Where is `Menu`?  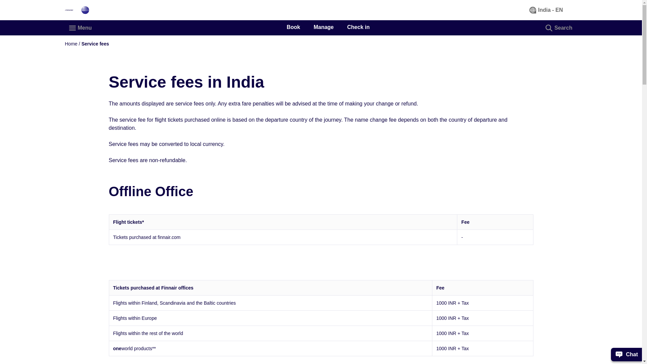
Menu is located at coordinates (81, 28).